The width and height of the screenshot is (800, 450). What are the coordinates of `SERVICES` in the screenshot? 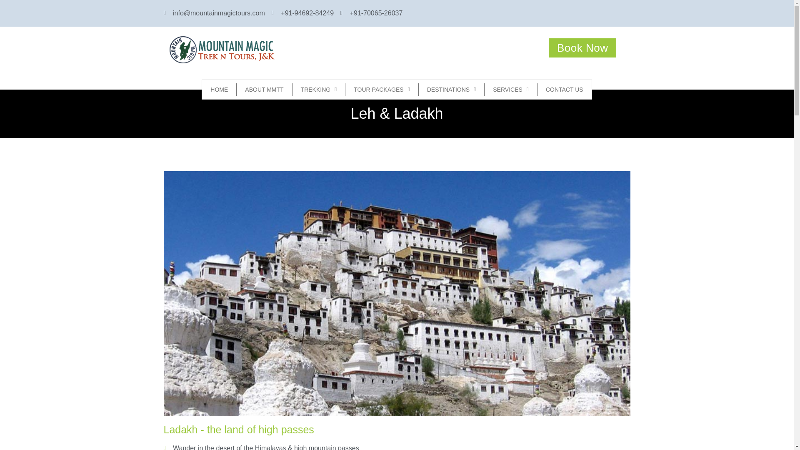 It's located at (511, 89).